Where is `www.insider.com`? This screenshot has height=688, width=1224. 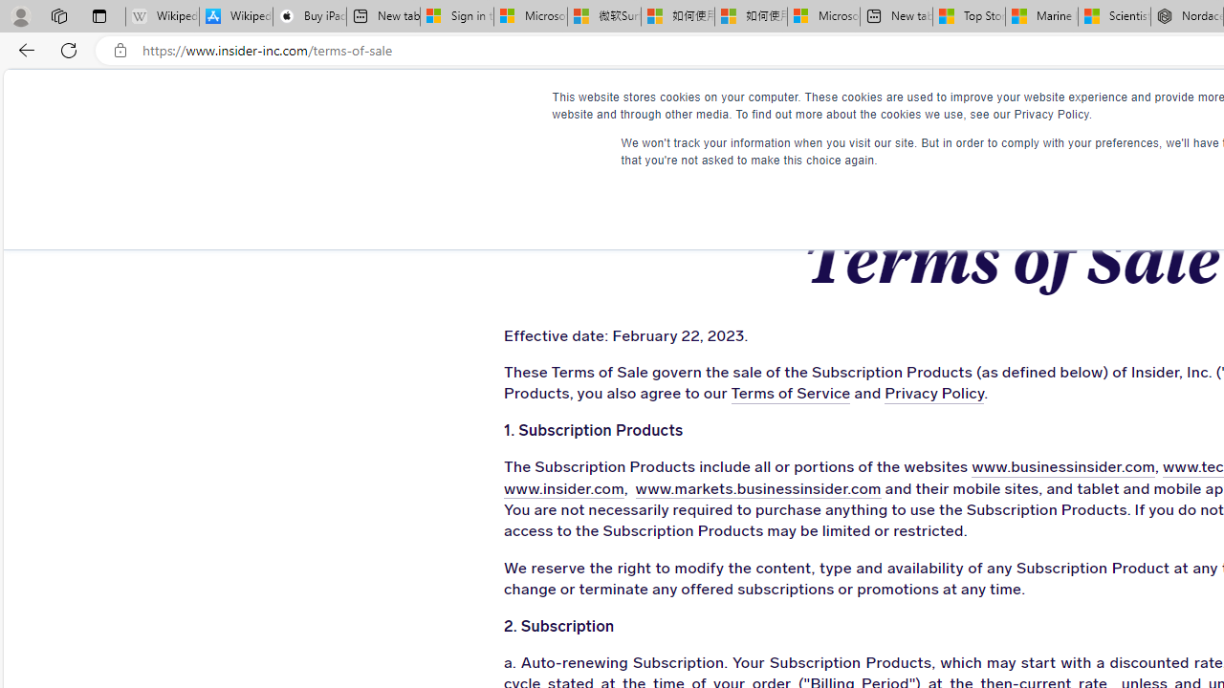 www.insider.com is located at coordinates (563, 489).